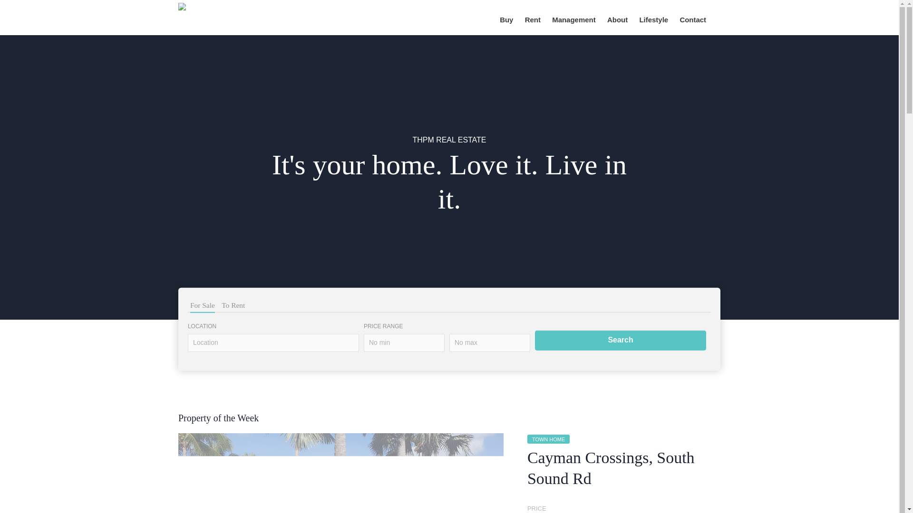 The height and width of the screenshot is (513, 913). Describe the element at coordinates (617, 21) in the screenshot. I see `About` at that location.